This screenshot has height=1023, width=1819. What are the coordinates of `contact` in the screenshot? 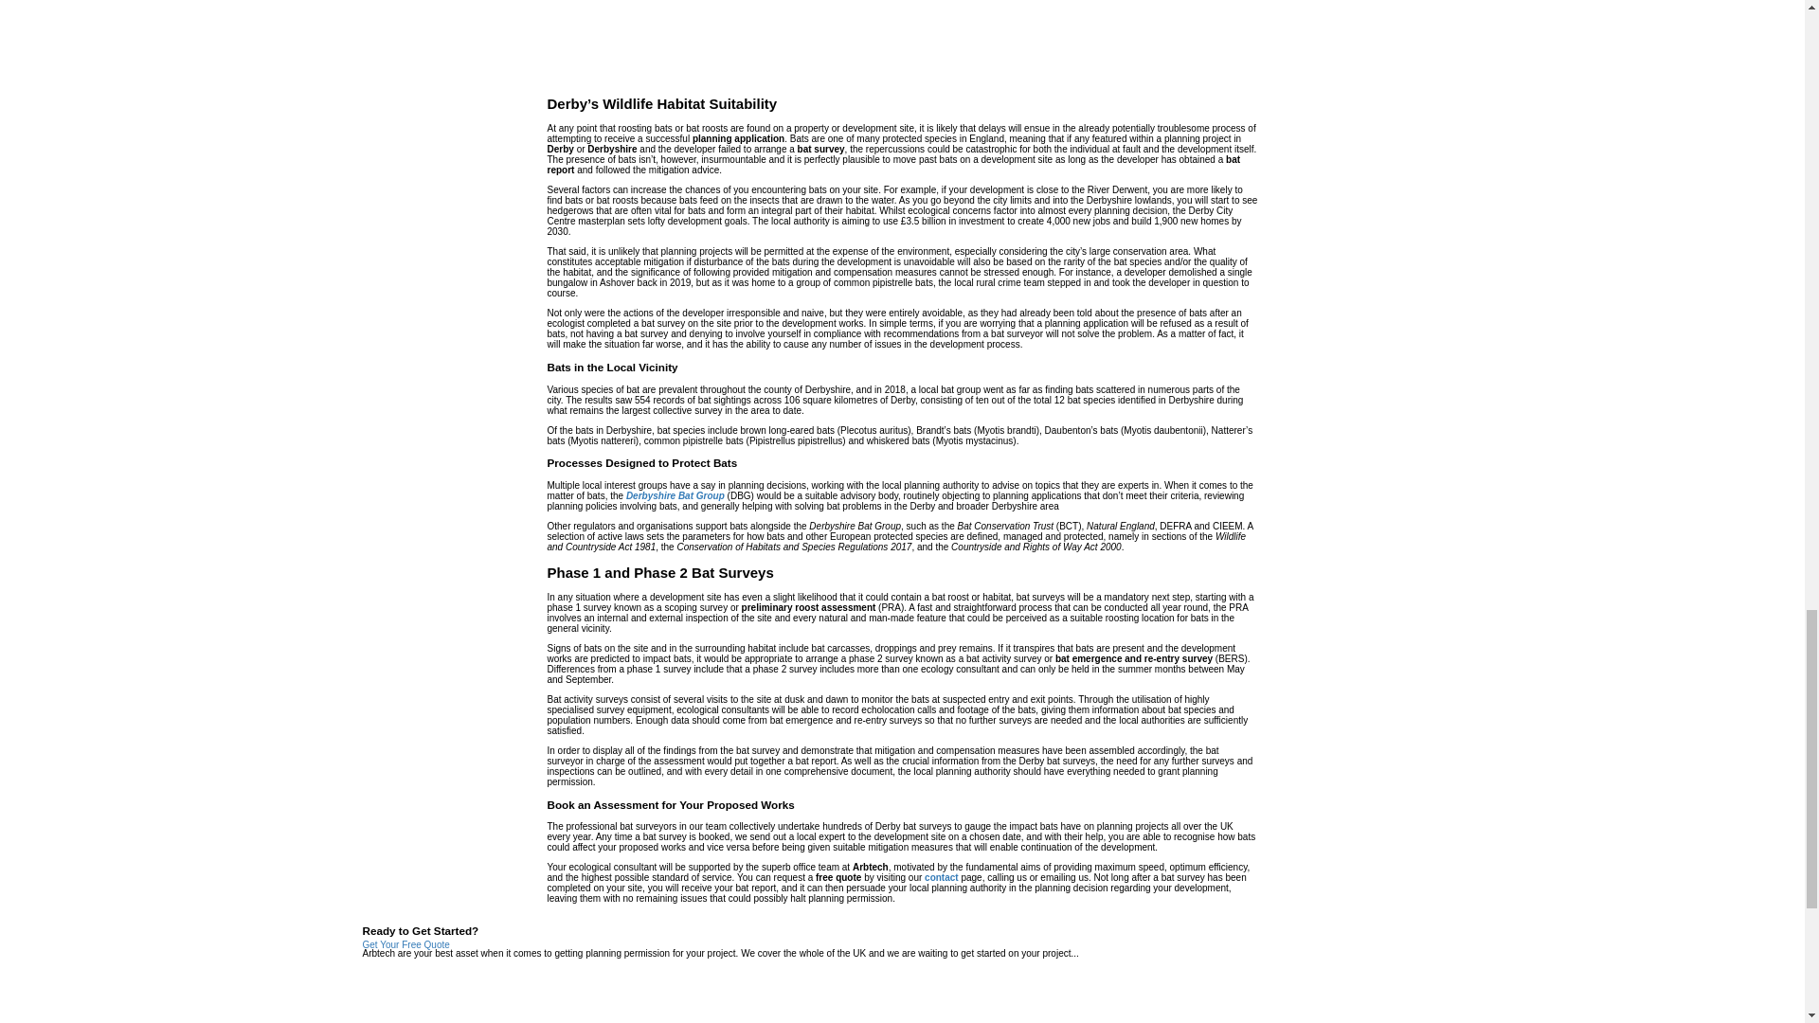 It's located at (941, 877).